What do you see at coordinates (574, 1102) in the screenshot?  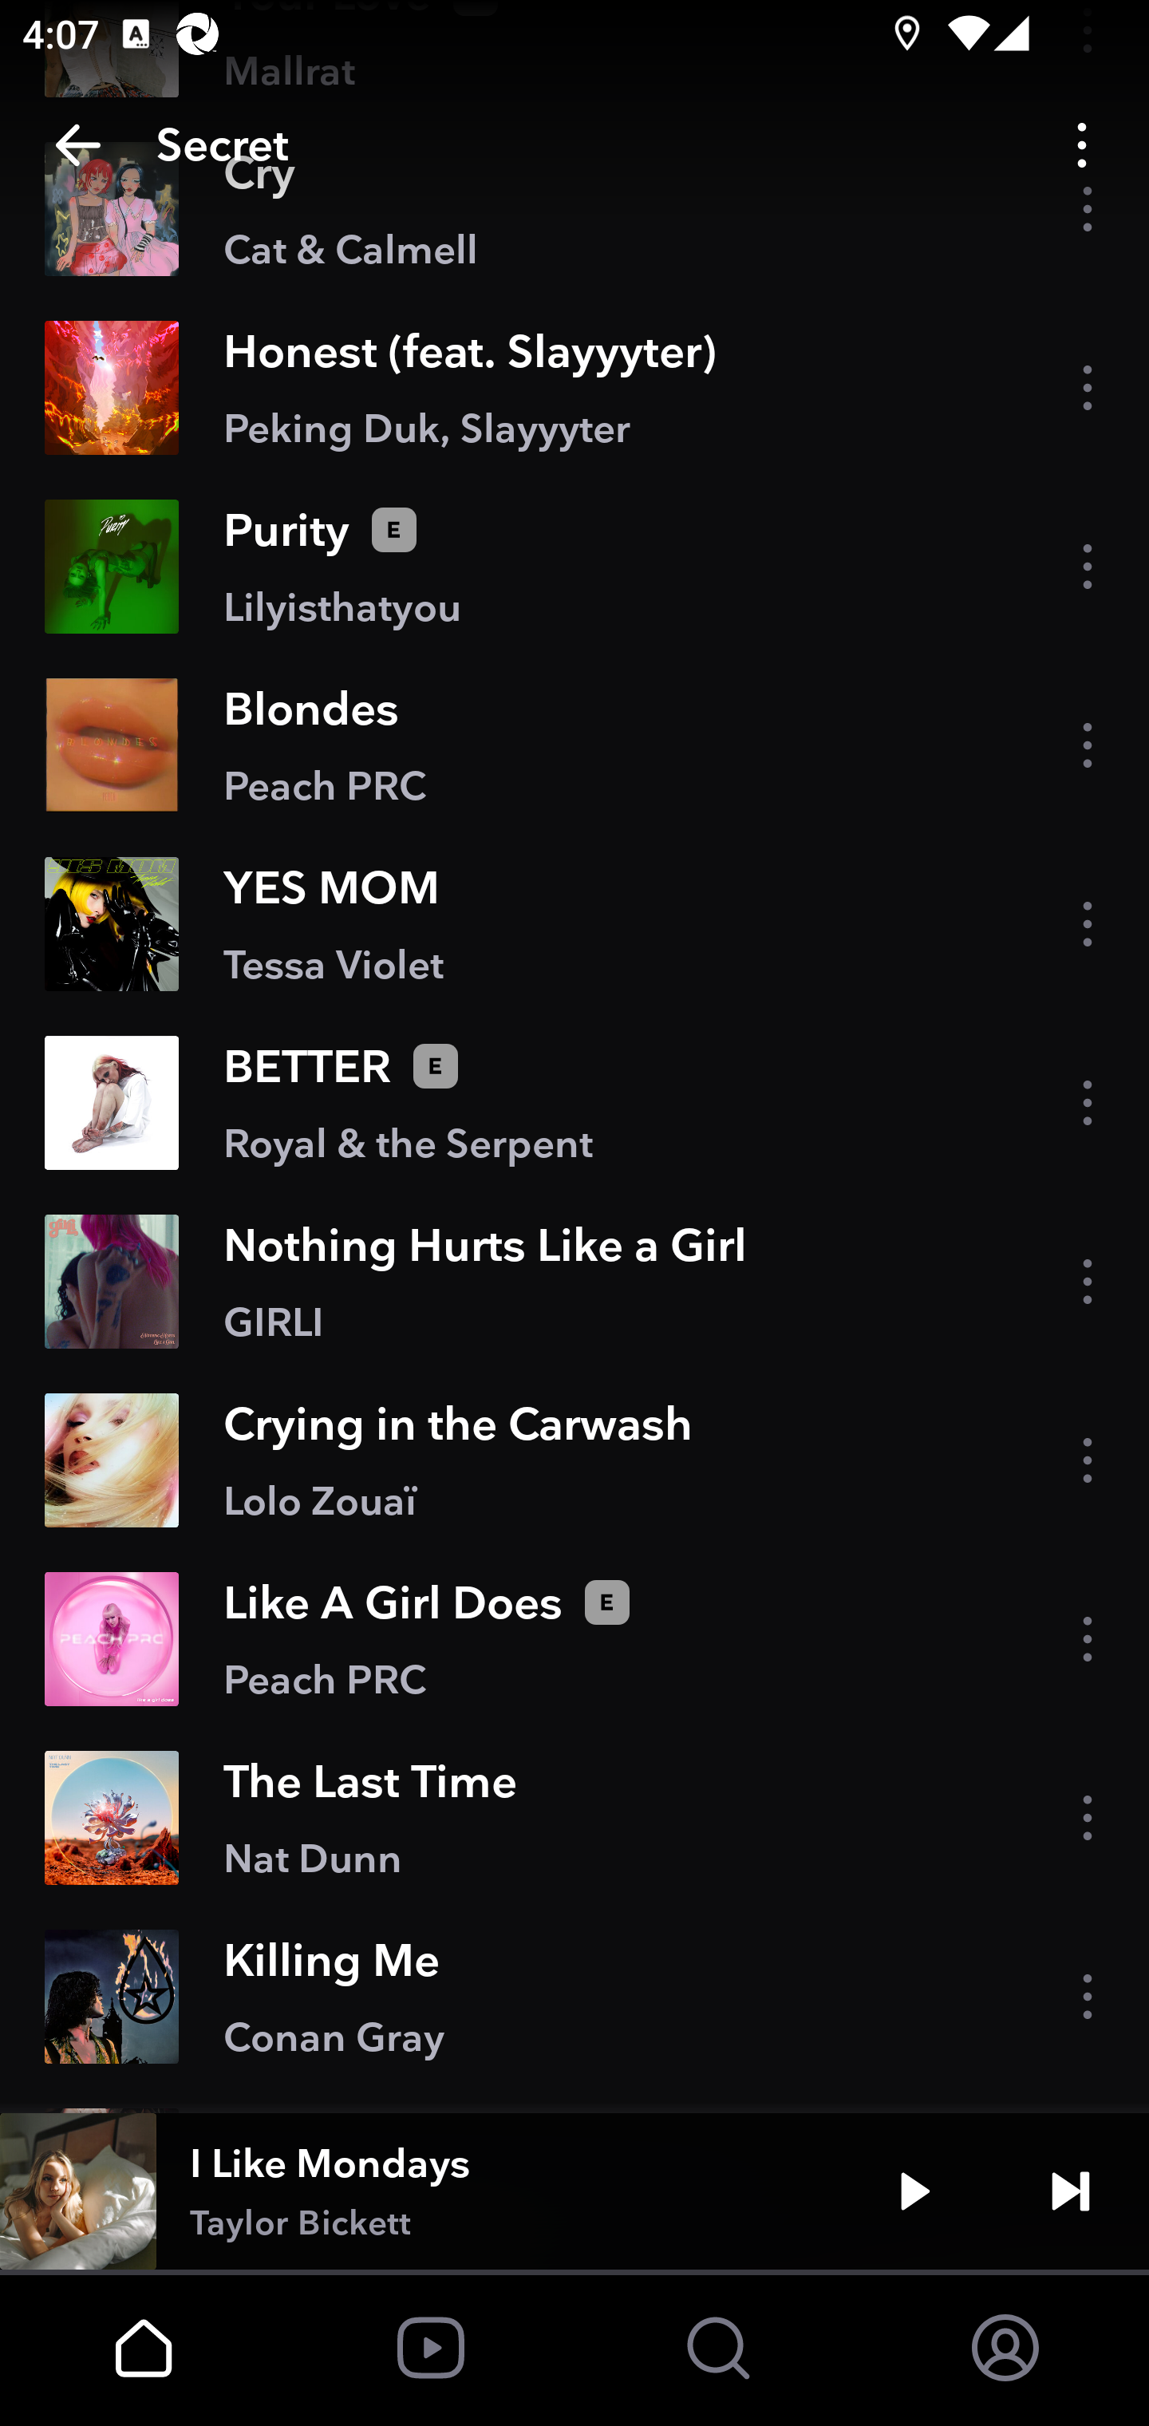 I see `BETTER Royal & the Serpent` at bounding box center [574, 1102].